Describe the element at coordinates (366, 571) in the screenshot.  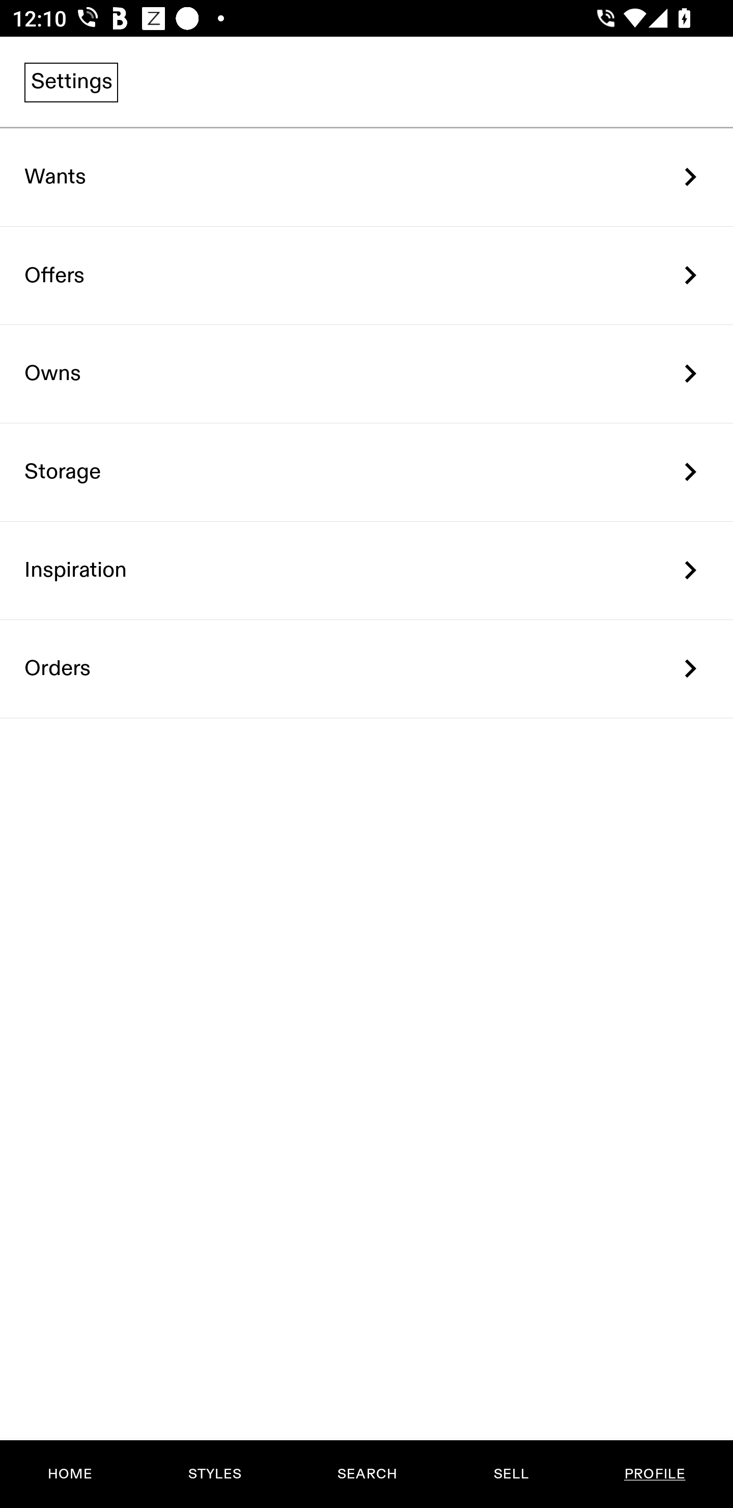
I see `Inspiration` at that location.